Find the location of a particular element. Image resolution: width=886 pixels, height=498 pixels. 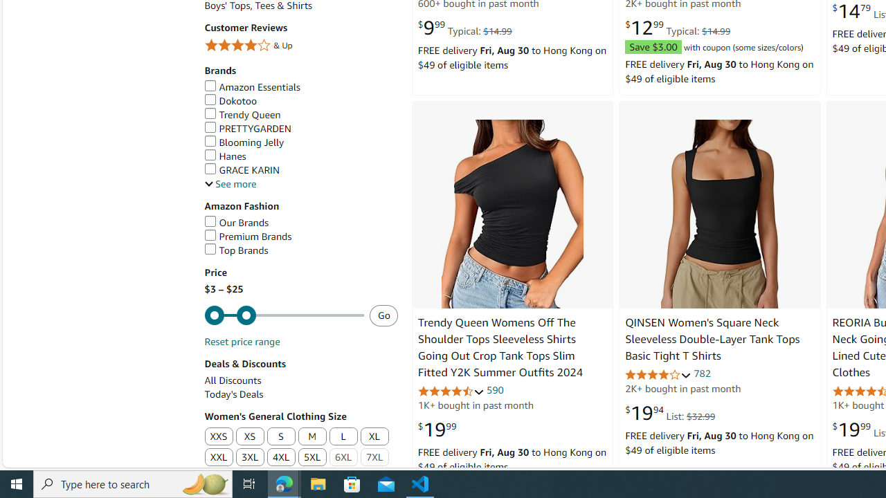

L is located at coordinates (343, 437).